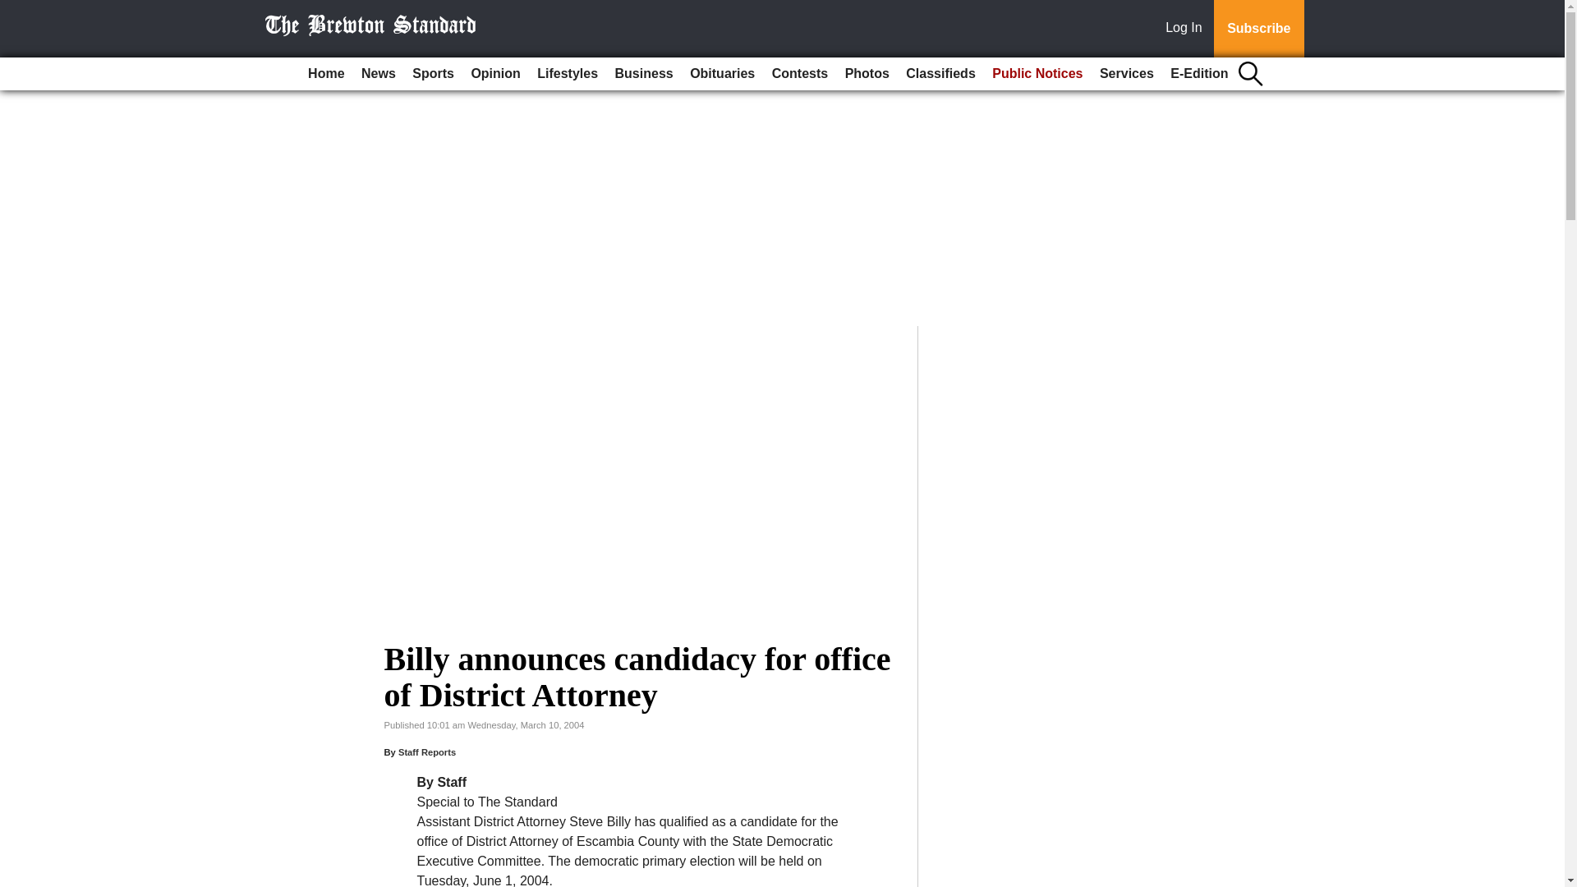 This screenshot has width=1577, height=887. What do you see at coordinates (494, 74) in the screenshot?
I see `Opinion` at bounding box center [494, 74].